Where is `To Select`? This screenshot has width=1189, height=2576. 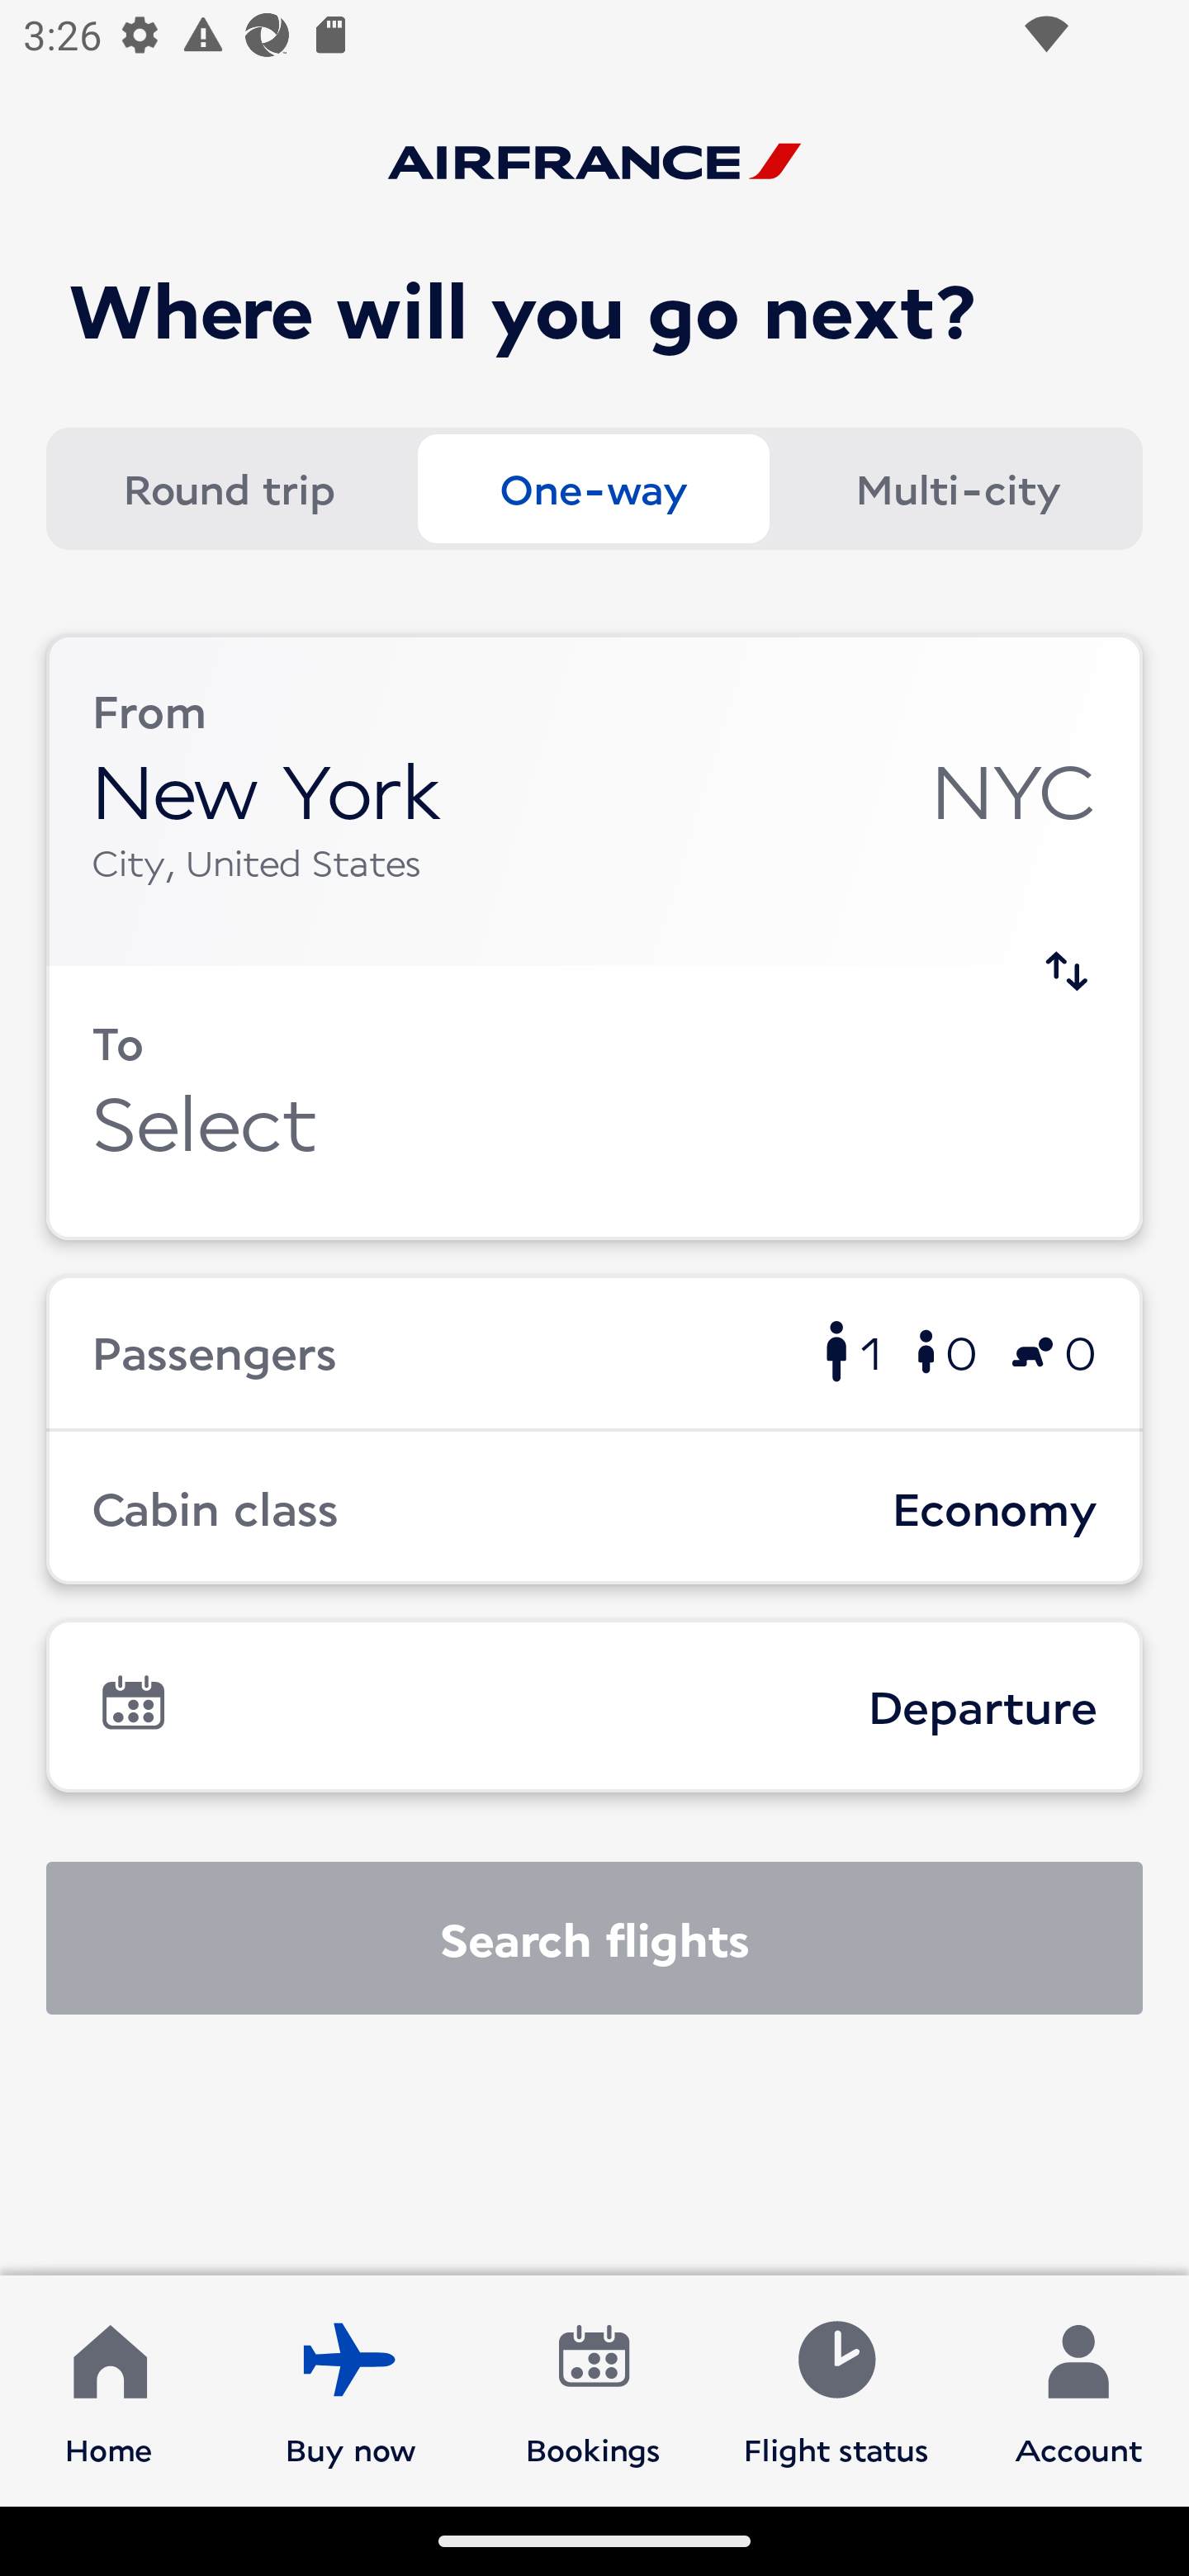
To Select is located at coordinates (594, 1102).